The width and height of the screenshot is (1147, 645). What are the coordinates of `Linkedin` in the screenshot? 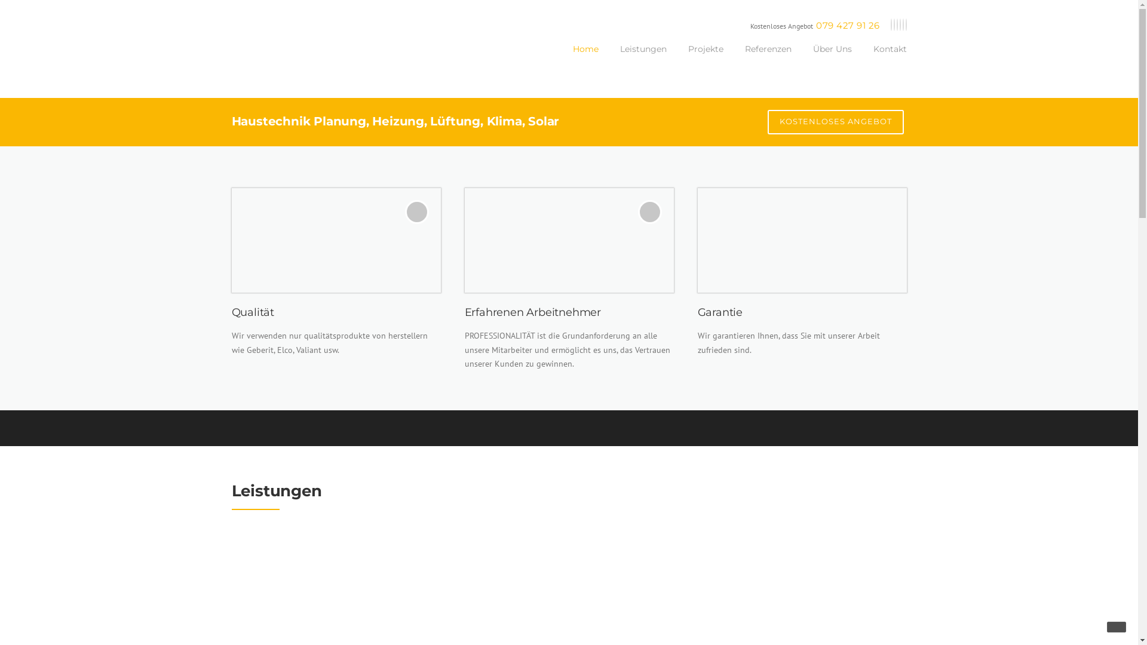 It's located at (894, 25).